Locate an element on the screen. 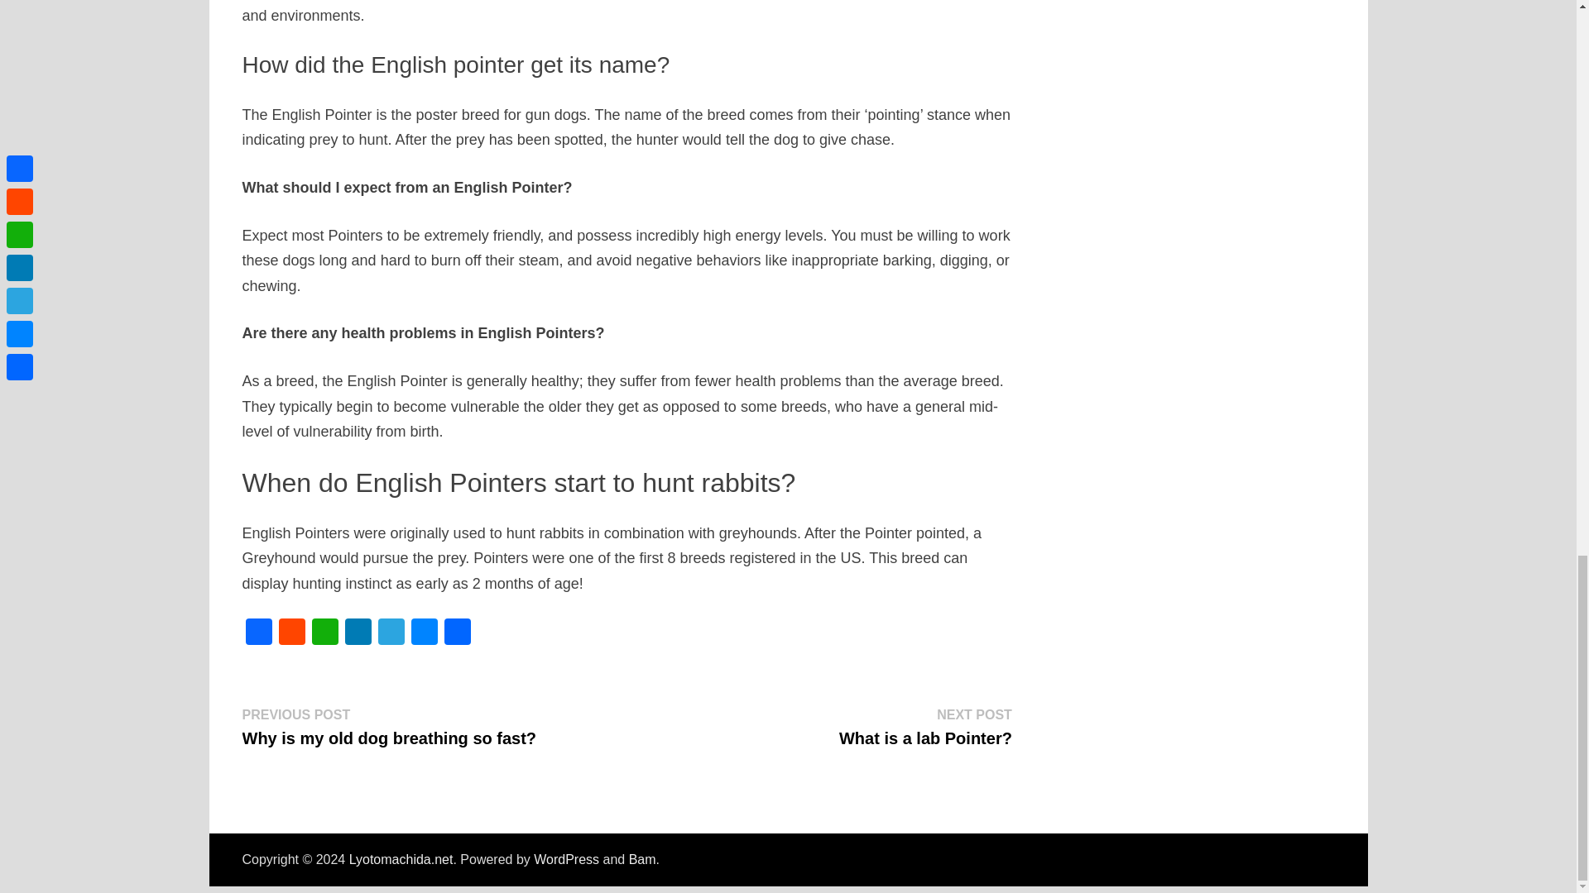 This screenshot has height=893, width=1589. LinkedIn is located at coordinates (358, 633).